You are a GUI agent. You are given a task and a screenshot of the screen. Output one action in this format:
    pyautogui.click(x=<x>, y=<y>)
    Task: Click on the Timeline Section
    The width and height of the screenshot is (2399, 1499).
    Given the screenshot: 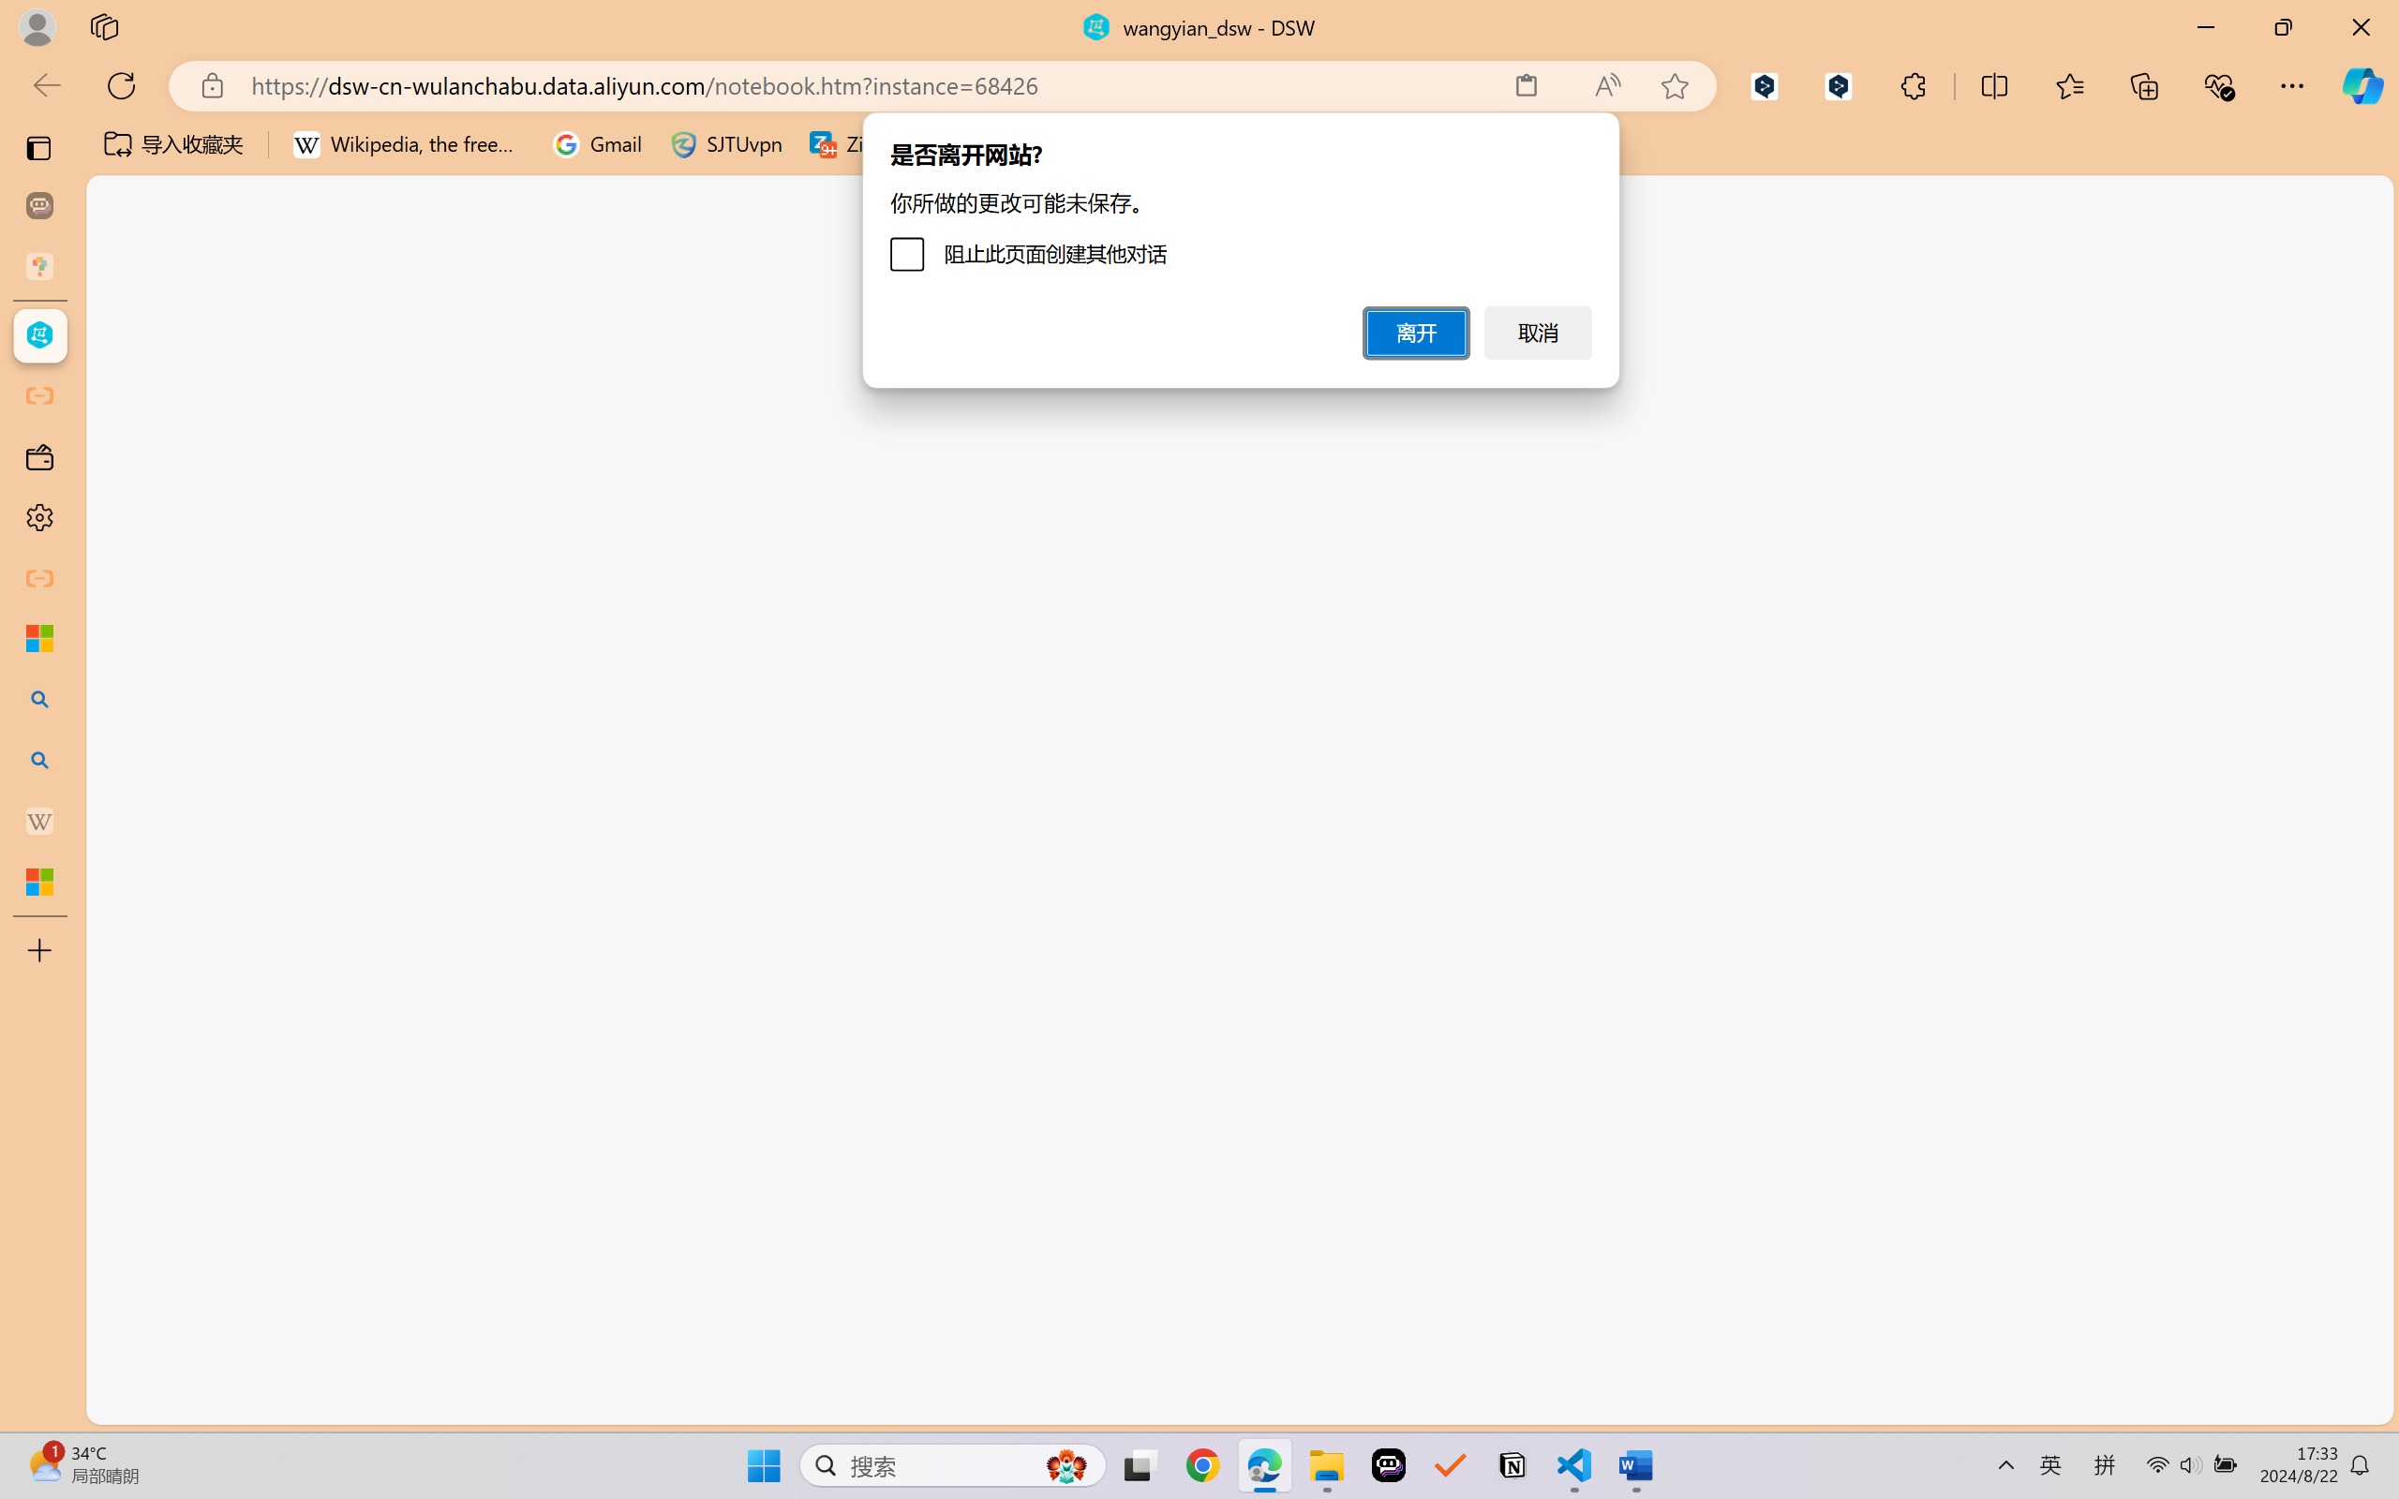 What is the action you would take?
    pyautogui.click(x=310, y=1366)
    